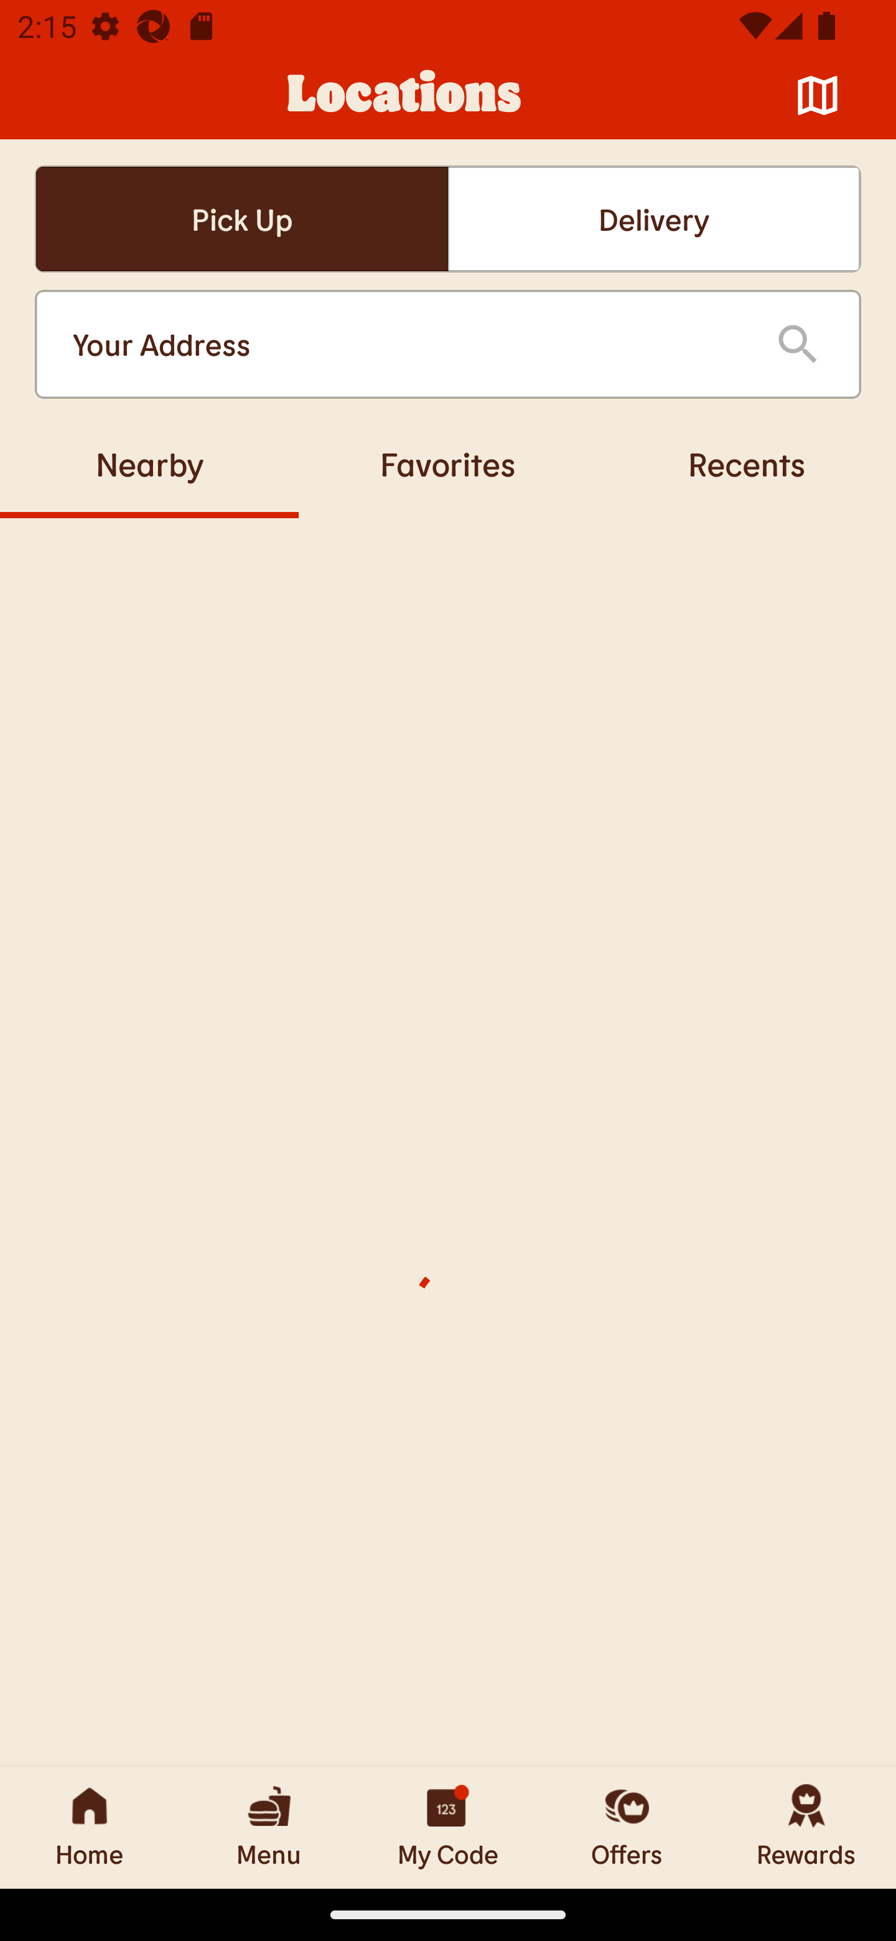 Image resolution: width=896 pixels, height=1941 pixels. Describe the element at coordinates (404, 345) in the screenshot. I see `Your Address` at that location.